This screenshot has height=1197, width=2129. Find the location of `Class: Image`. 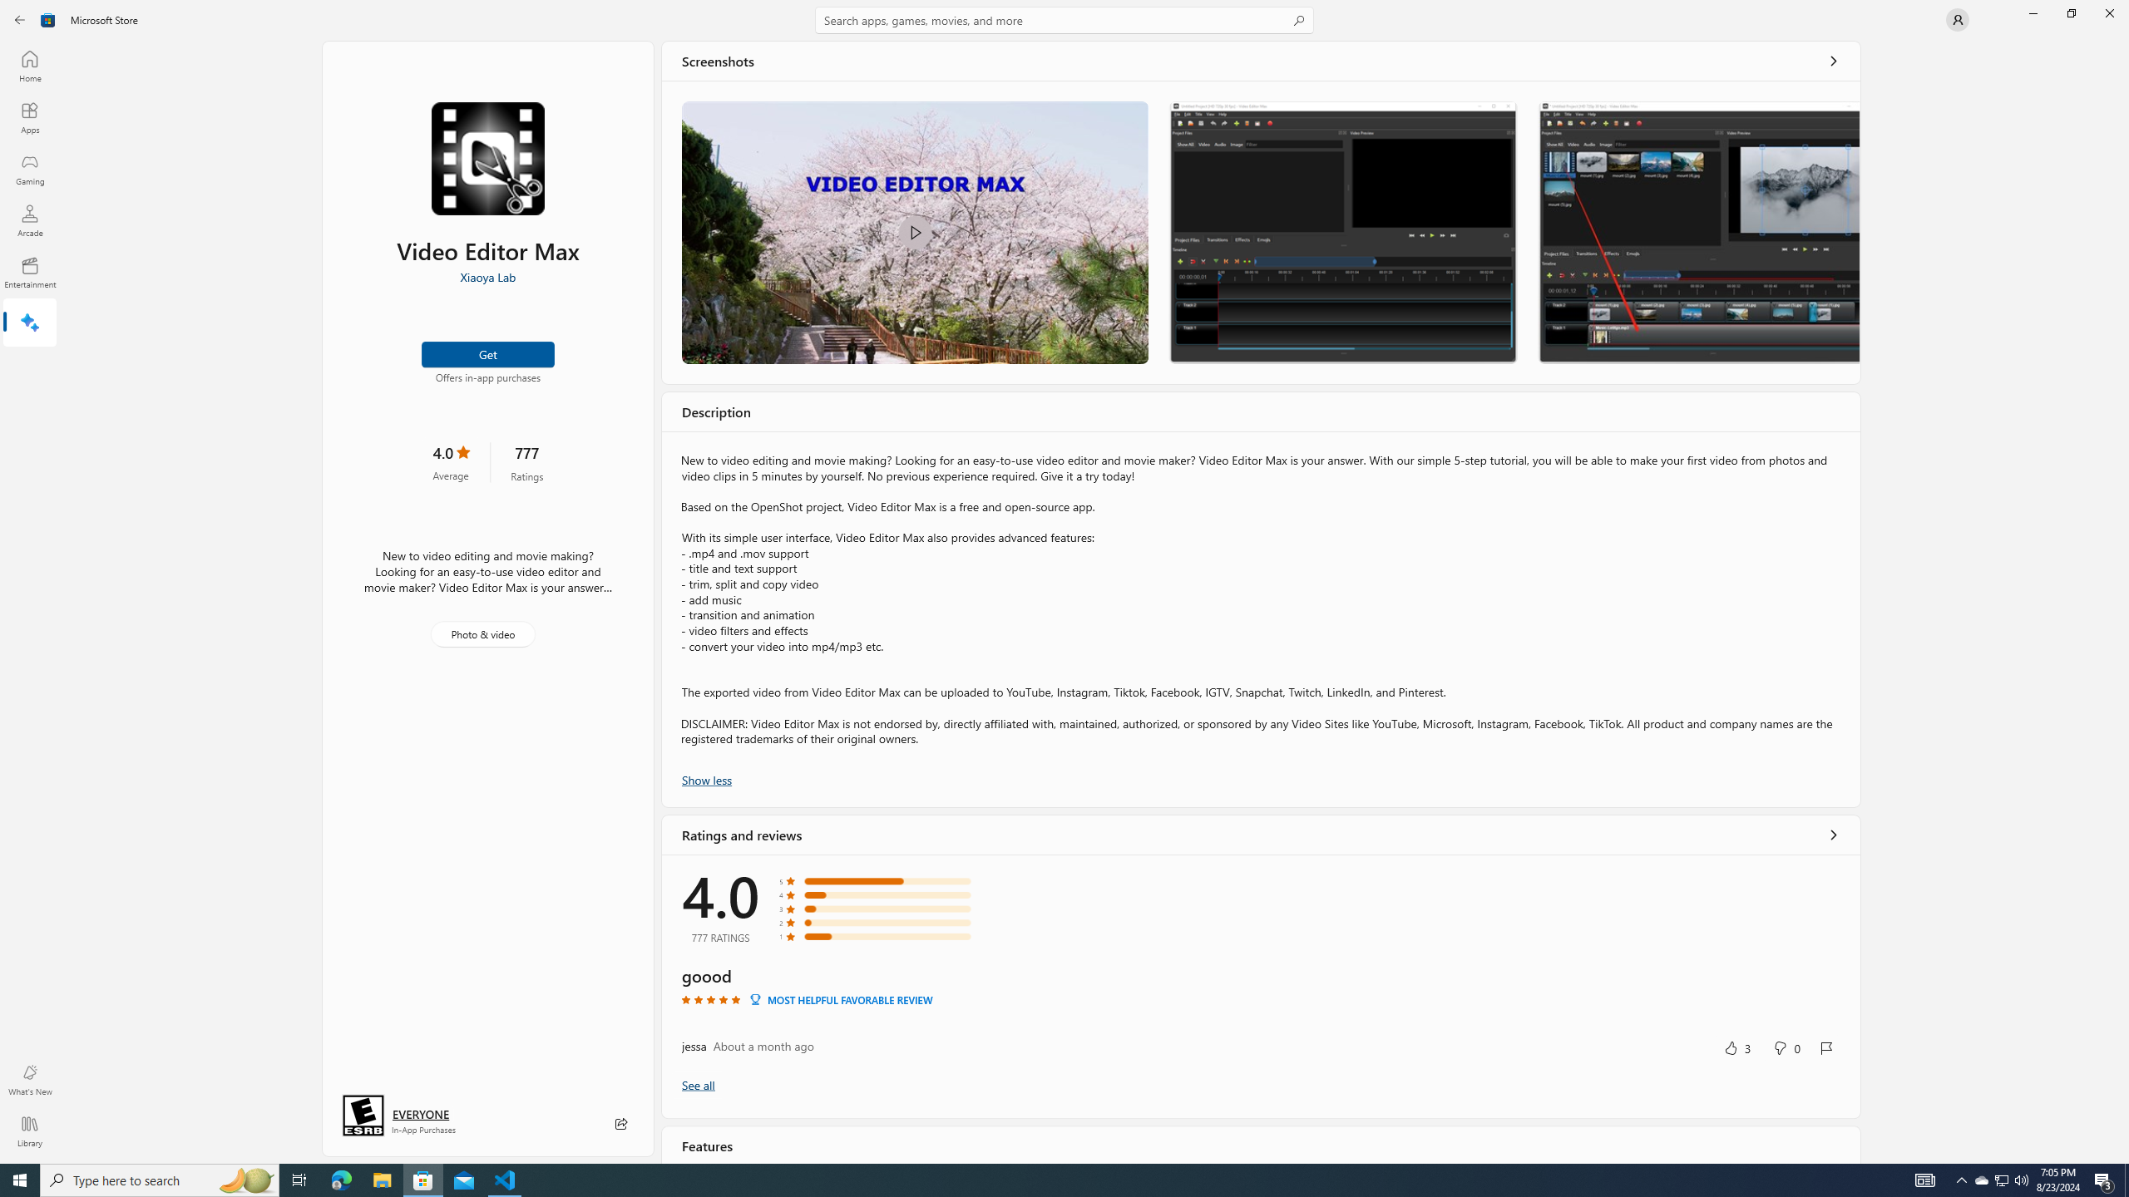

Class: Image is located at coordinates (914, 233).